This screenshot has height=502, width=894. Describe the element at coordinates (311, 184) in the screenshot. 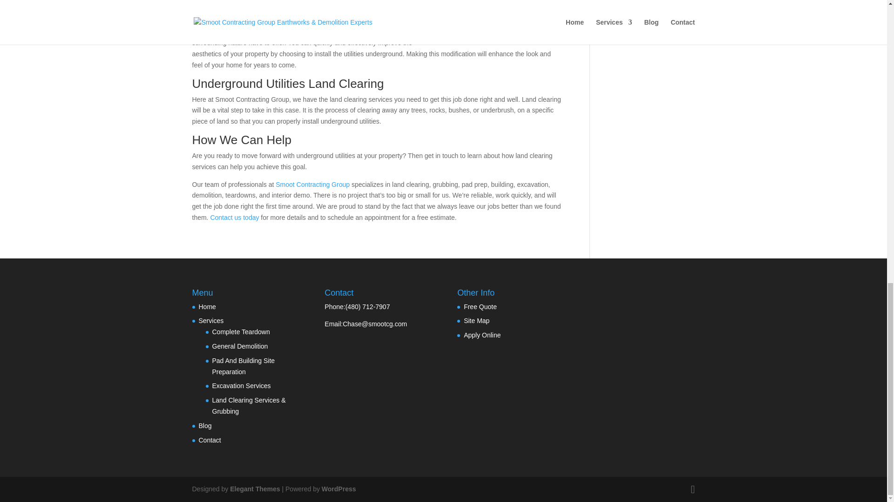

I see `Smoot Contracting Group` at that location.